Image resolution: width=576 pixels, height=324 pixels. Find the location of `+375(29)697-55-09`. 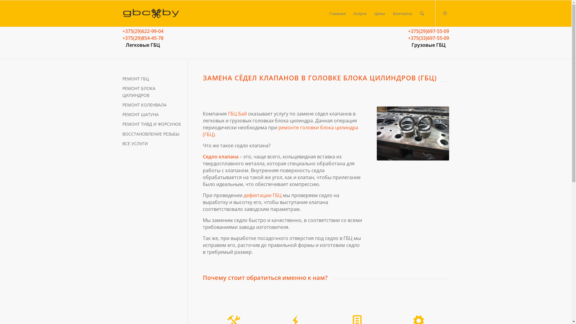

+375(29)697-55-09 is located at coordinates (428, 31).